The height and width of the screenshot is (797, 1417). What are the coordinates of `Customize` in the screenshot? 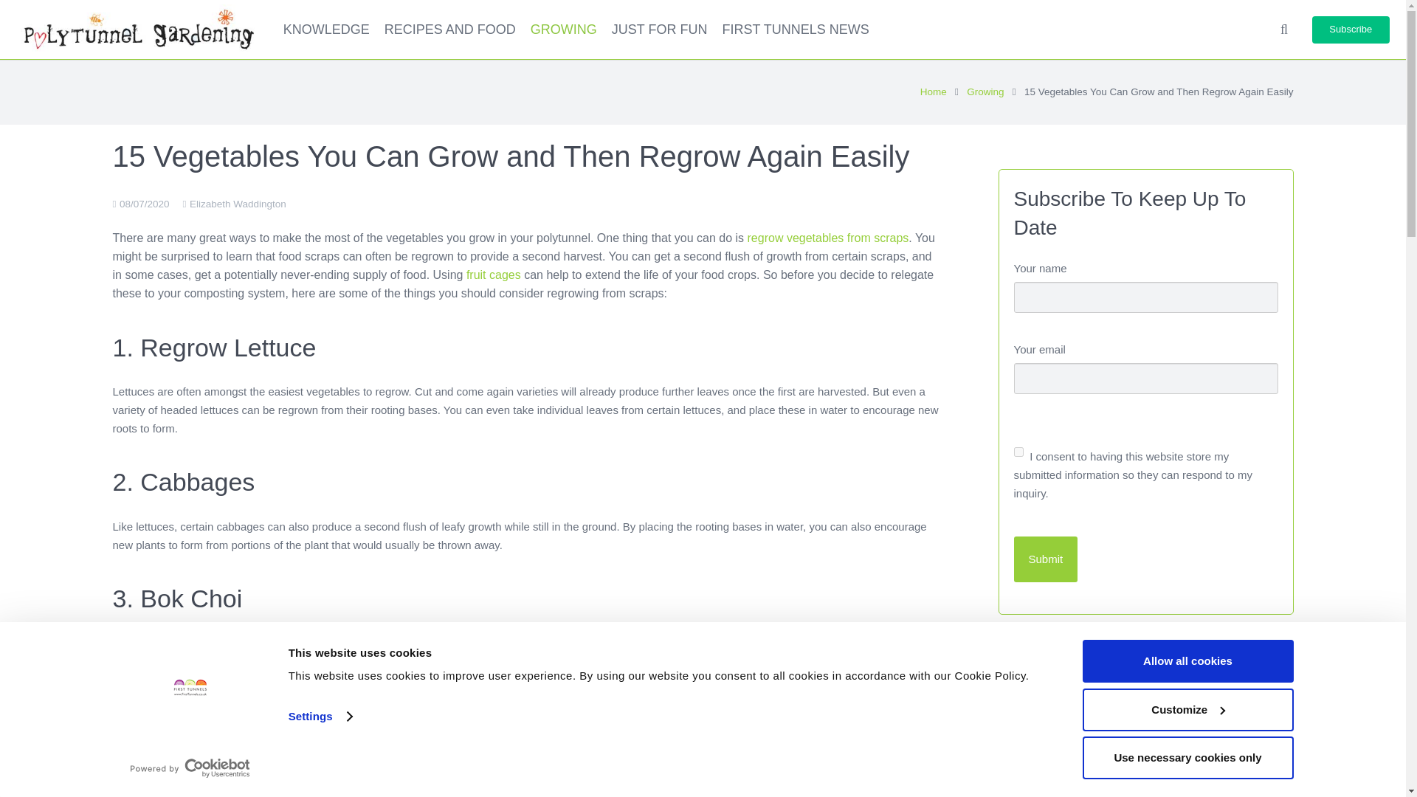 It's located at (1187, 709).